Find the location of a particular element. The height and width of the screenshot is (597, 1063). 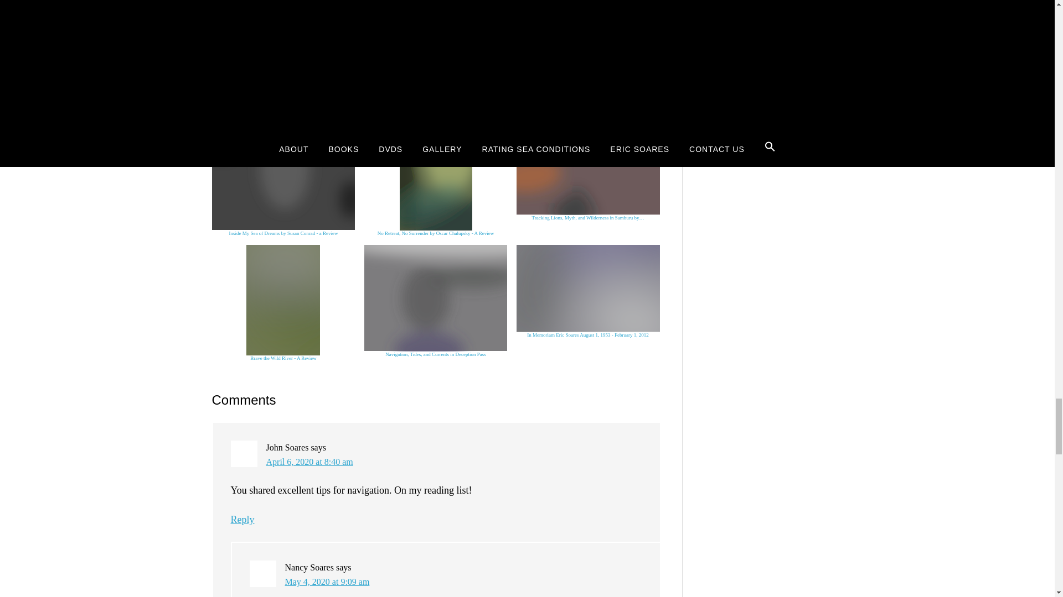

Brave the Wild River - A Review is located at coordinates (283, 303).